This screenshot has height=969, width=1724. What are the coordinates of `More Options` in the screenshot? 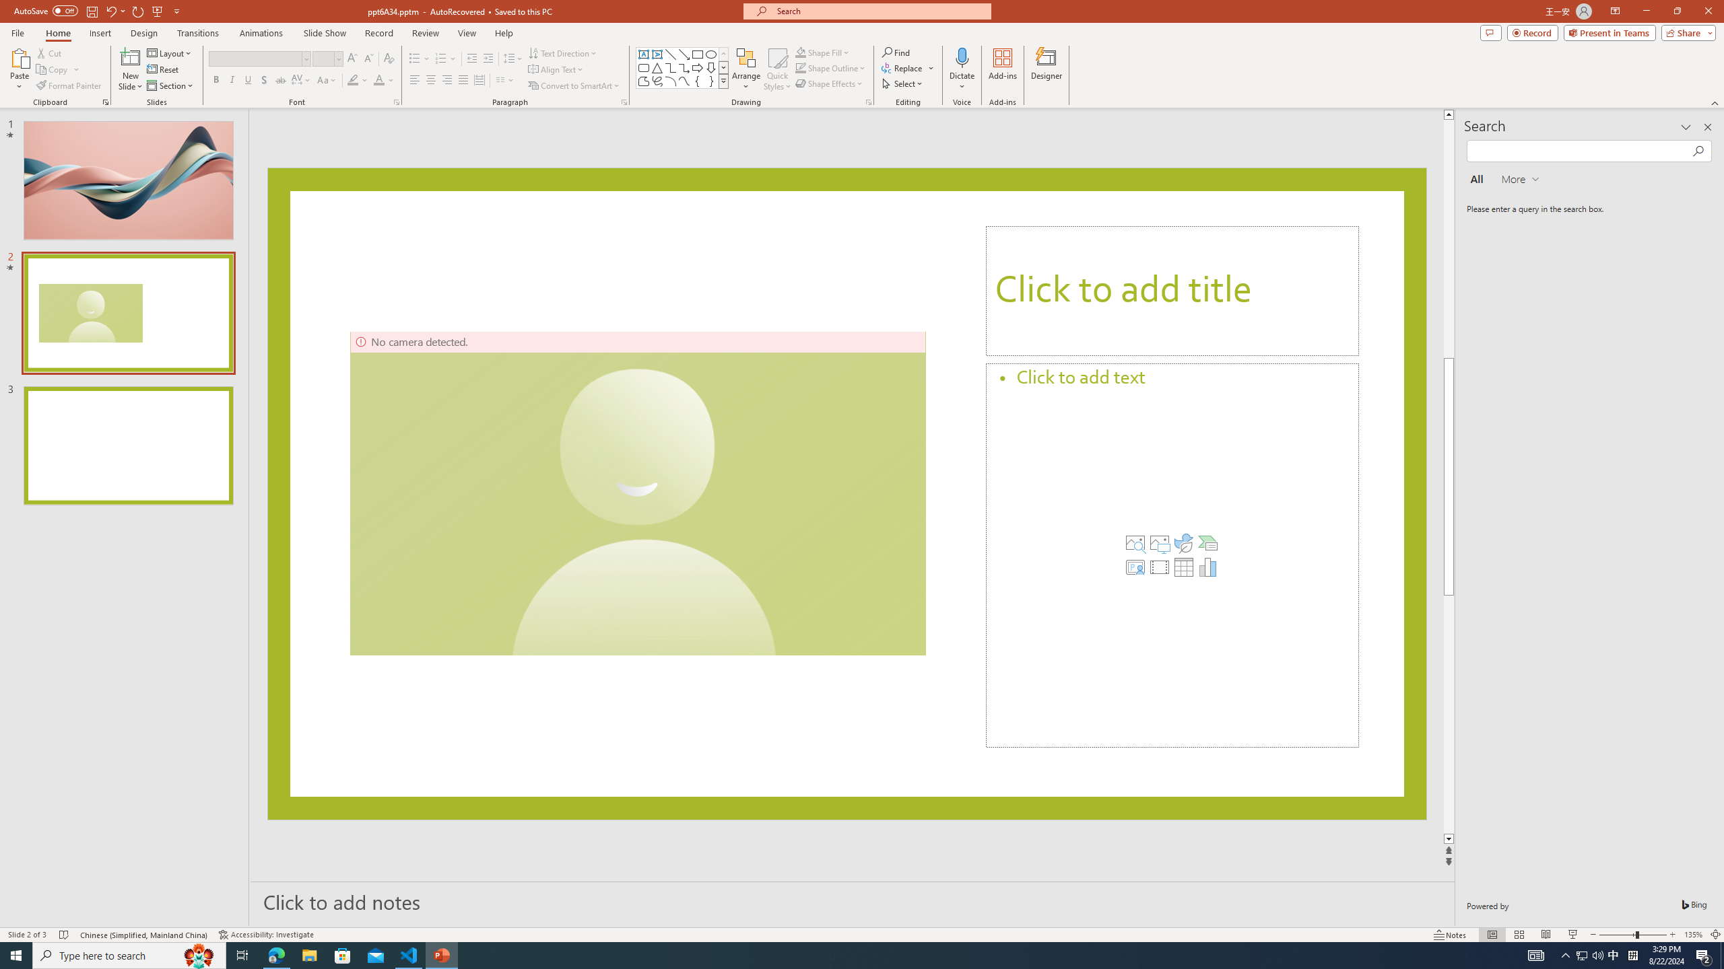 It's located at (962, 81).